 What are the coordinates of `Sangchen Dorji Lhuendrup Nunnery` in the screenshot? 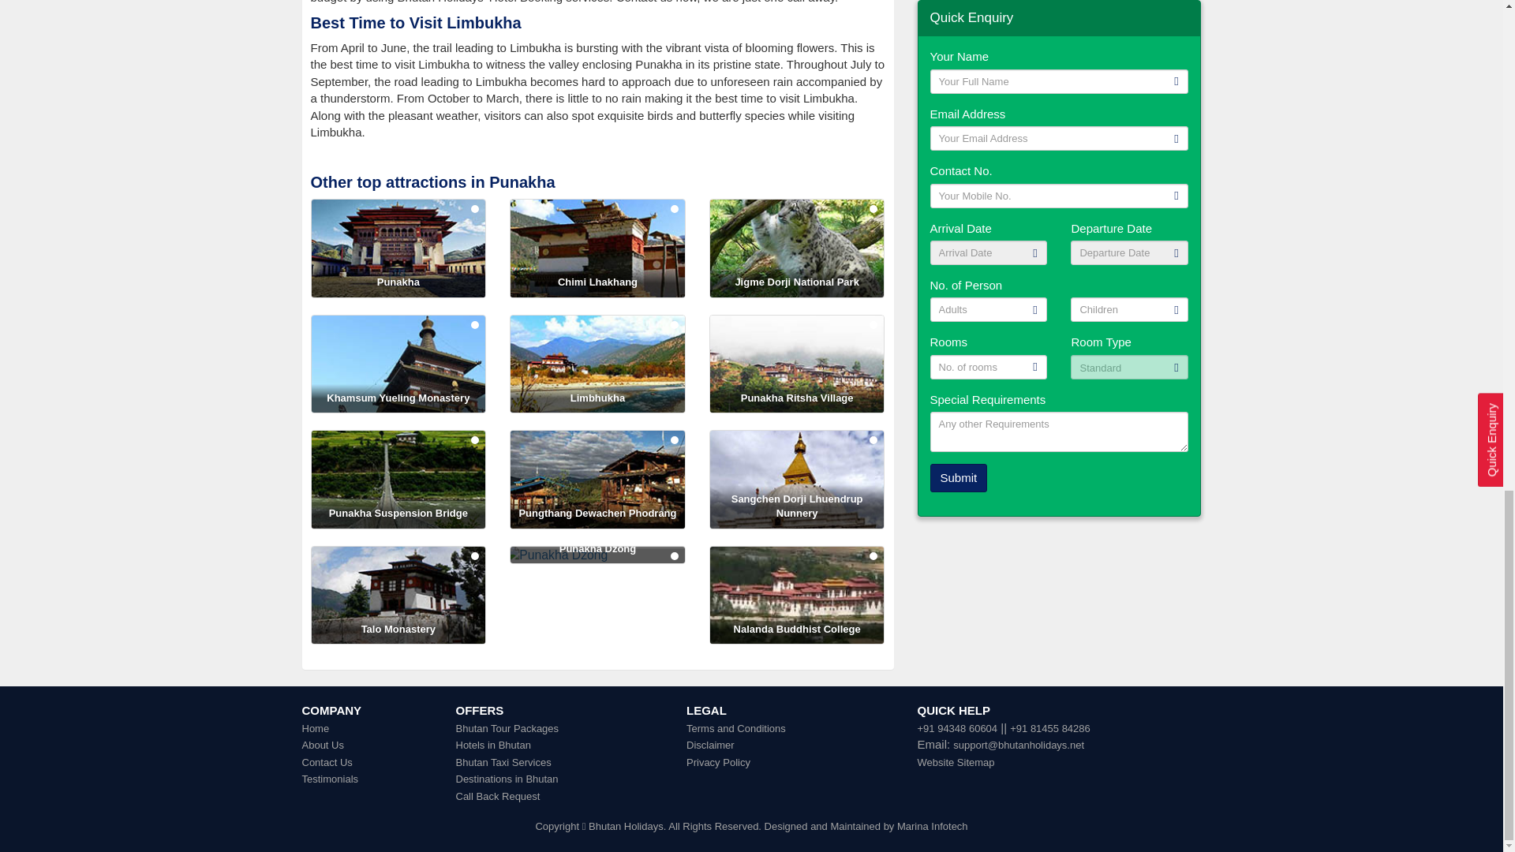 It's located at (797, 480).